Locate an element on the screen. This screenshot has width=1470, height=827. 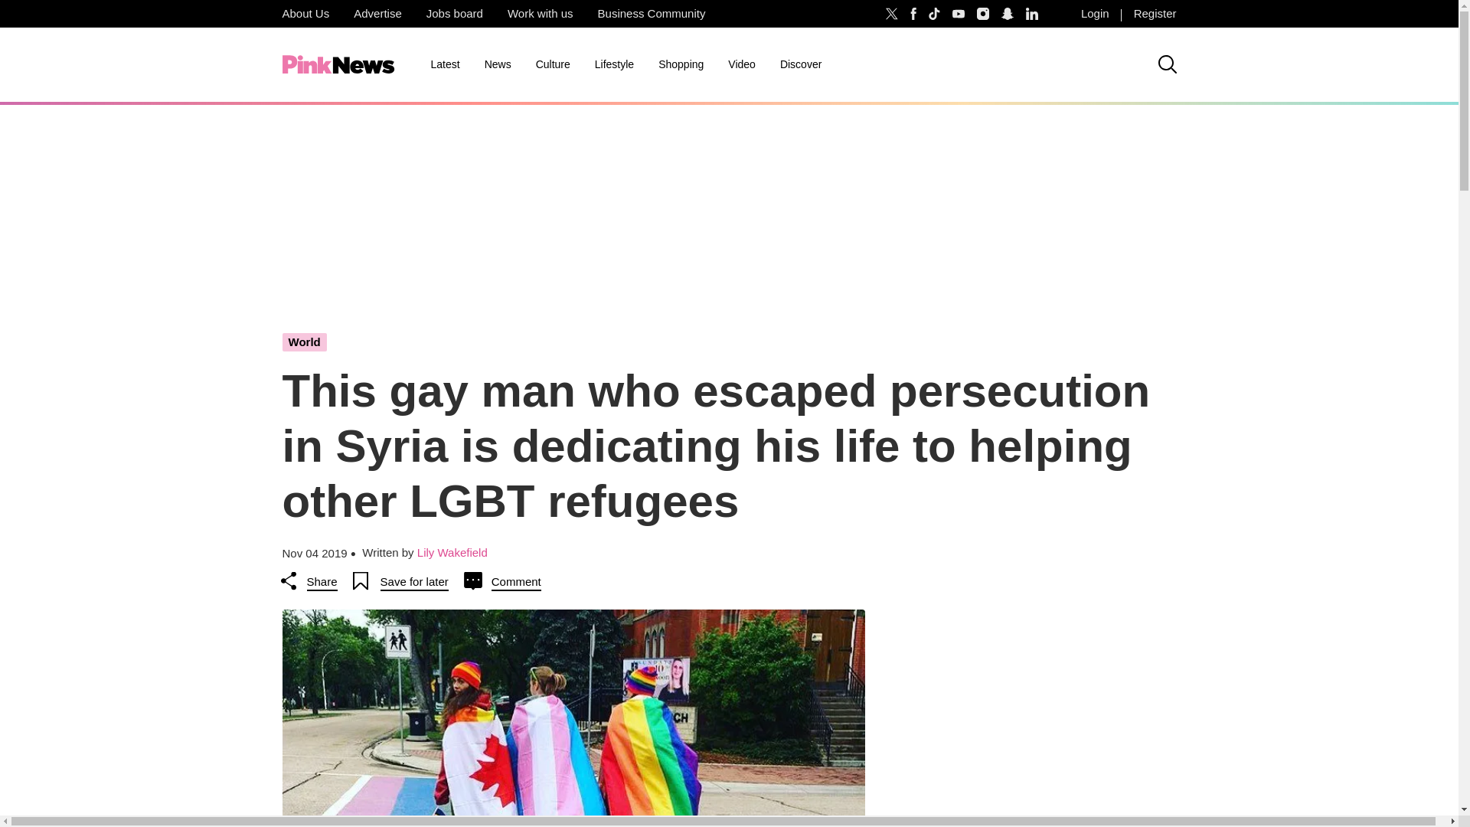
Register is located at coordinates (1155, 14).